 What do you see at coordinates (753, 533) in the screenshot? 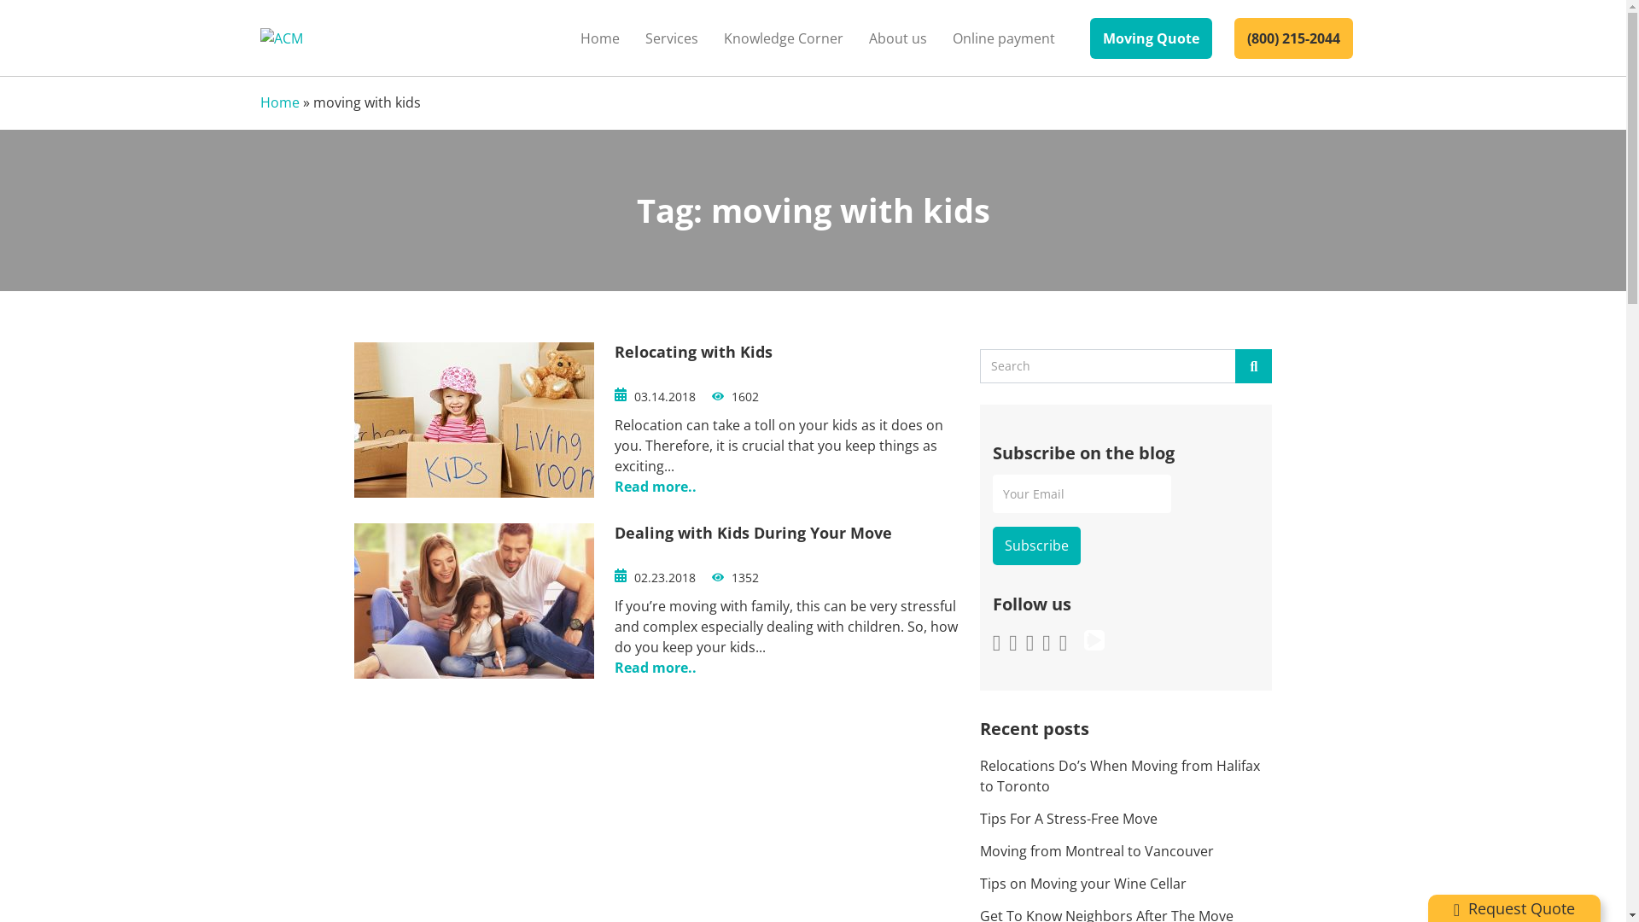
I see `Dealing with Kids During Your Move` at bounding box center [753, 533].